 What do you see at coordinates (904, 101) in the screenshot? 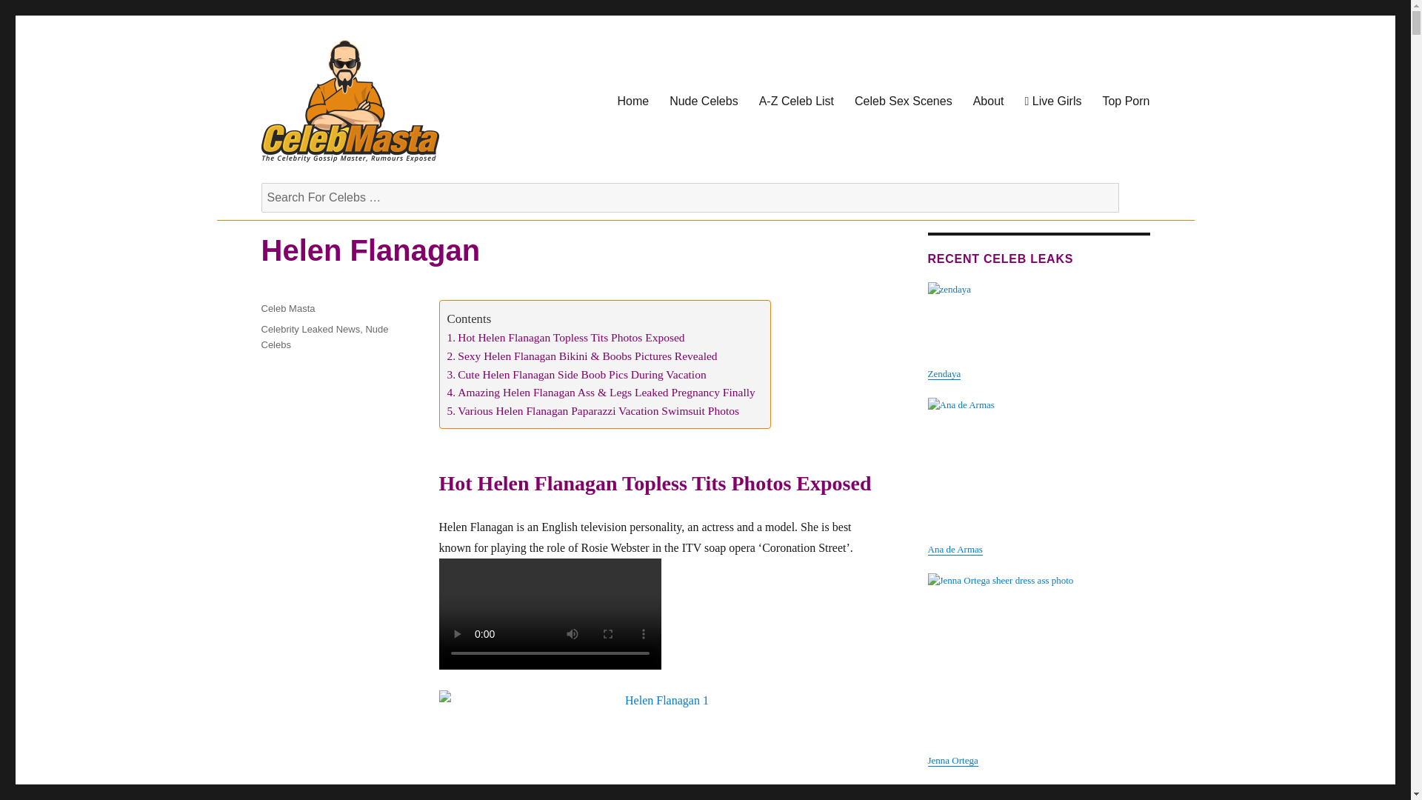
I see `Celeb Sex Scenes` at bounding box center [904, 101].